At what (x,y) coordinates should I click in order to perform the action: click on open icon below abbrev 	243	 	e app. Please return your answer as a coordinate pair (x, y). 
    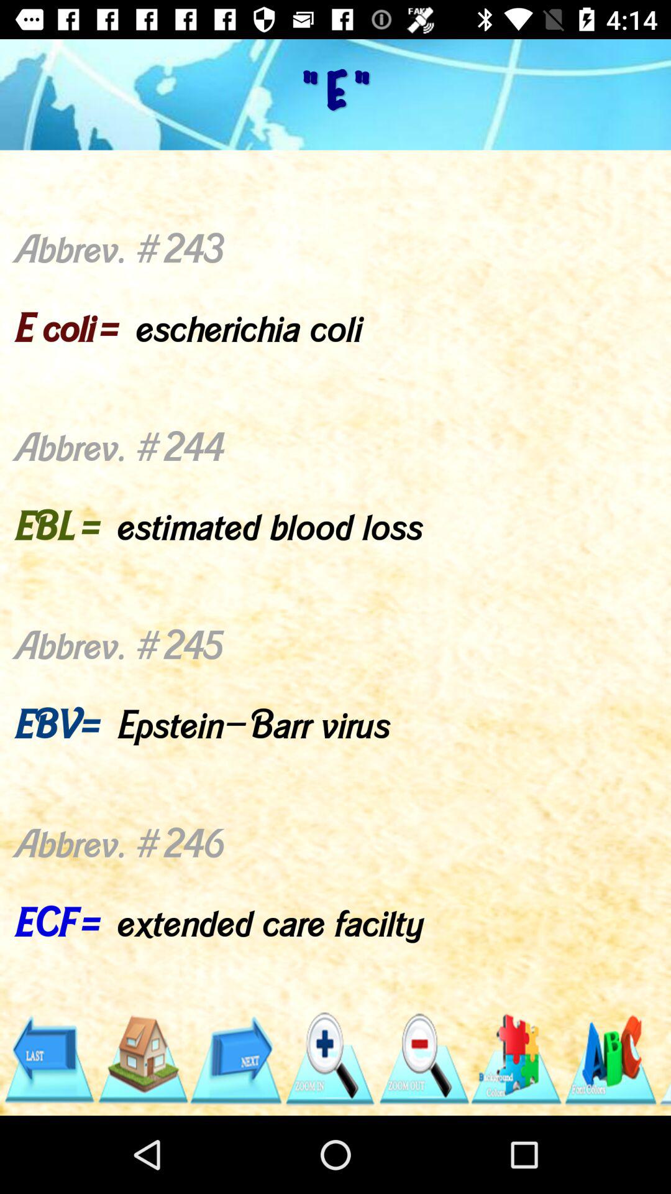
    Looking at the image, I should click on (664, 1059).